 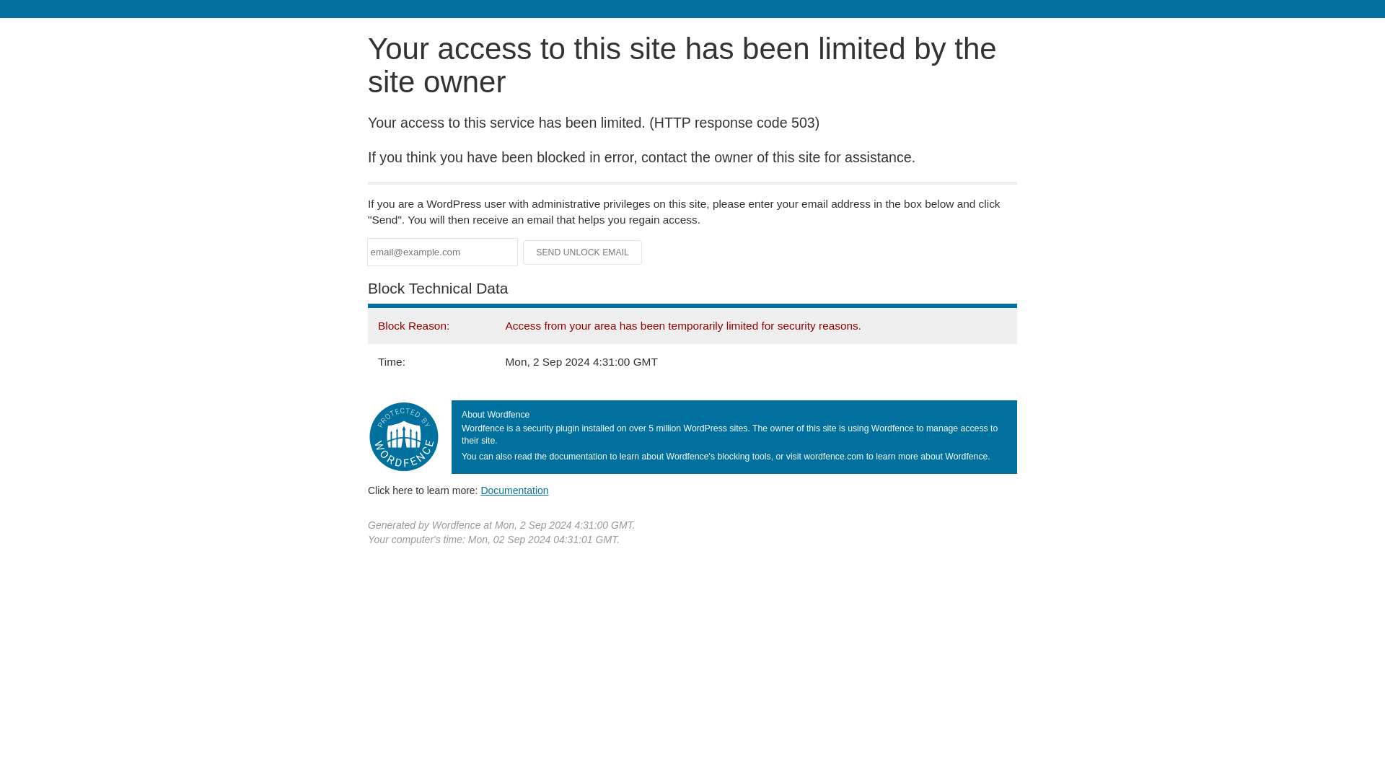 What do you see at coordinates (514, 490) in the screenshot?
I see `Documentation` at bounding box center [514, 490].